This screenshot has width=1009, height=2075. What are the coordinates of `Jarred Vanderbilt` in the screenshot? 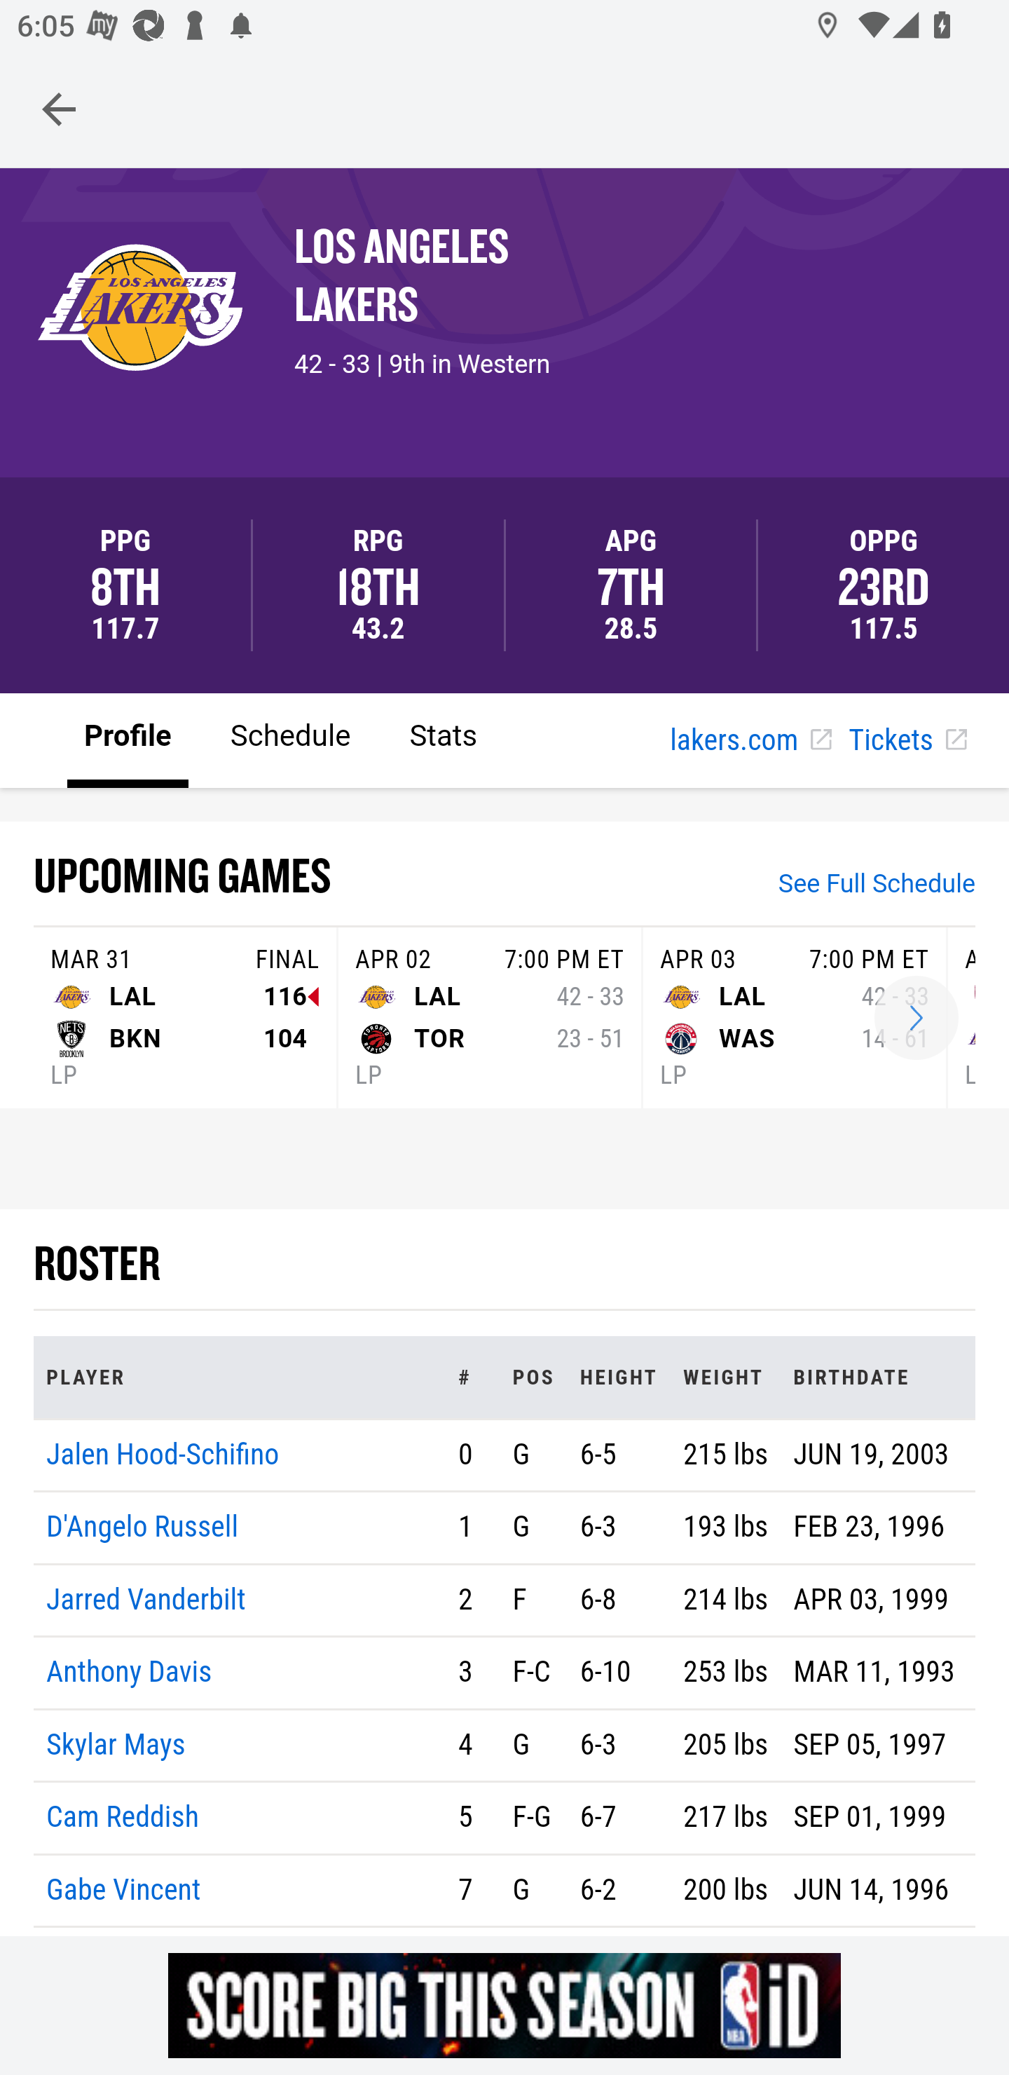 It's located at (146, 1598).